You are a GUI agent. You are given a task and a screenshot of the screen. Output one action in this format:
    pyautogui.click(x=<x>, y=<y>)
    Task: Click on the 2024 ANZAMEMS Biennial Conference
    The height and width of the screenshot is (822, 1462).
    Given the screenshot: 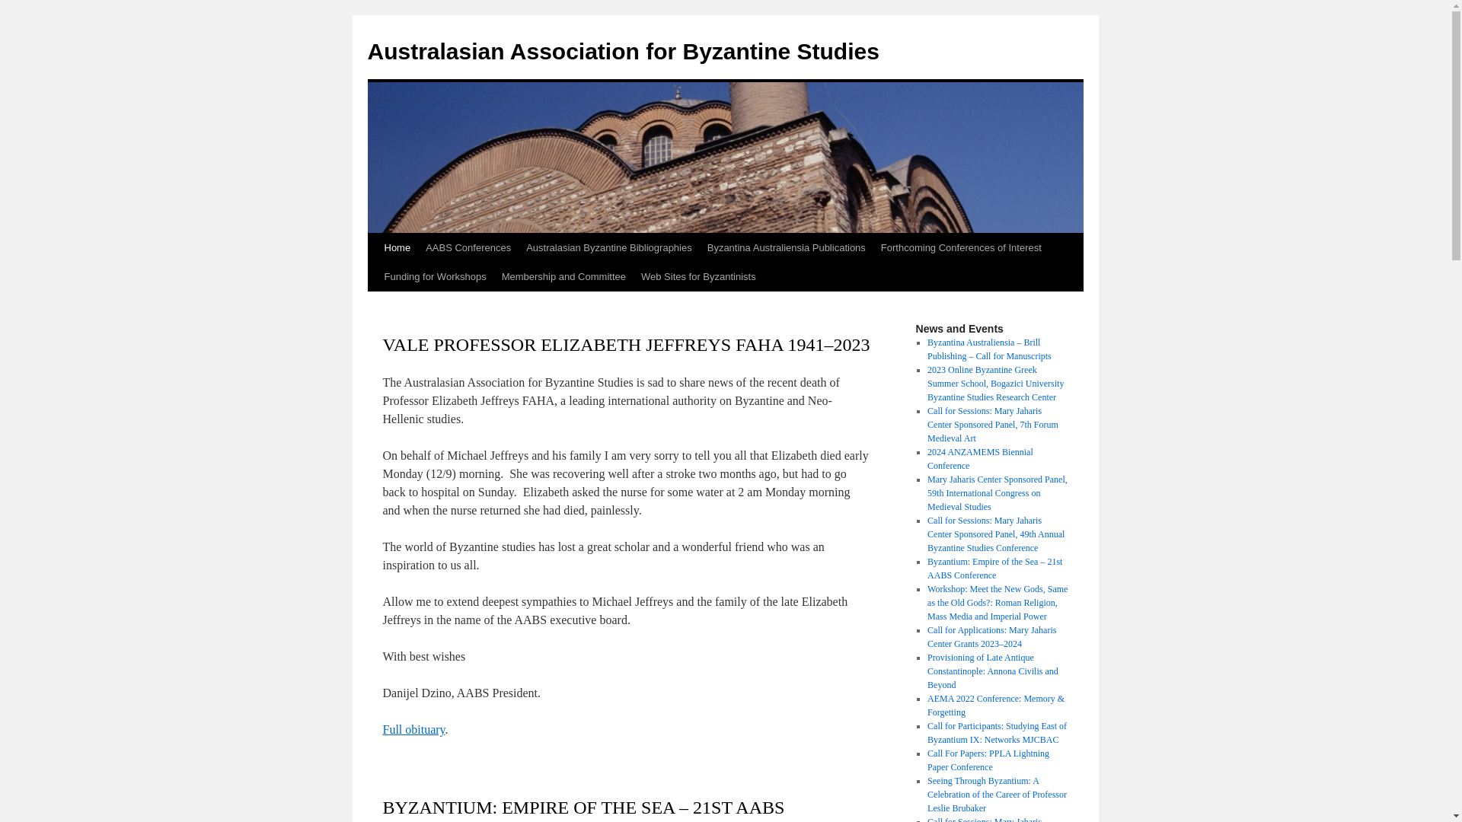 What is the action you would take?
    pyautogui.click(x=981, y=459)
    